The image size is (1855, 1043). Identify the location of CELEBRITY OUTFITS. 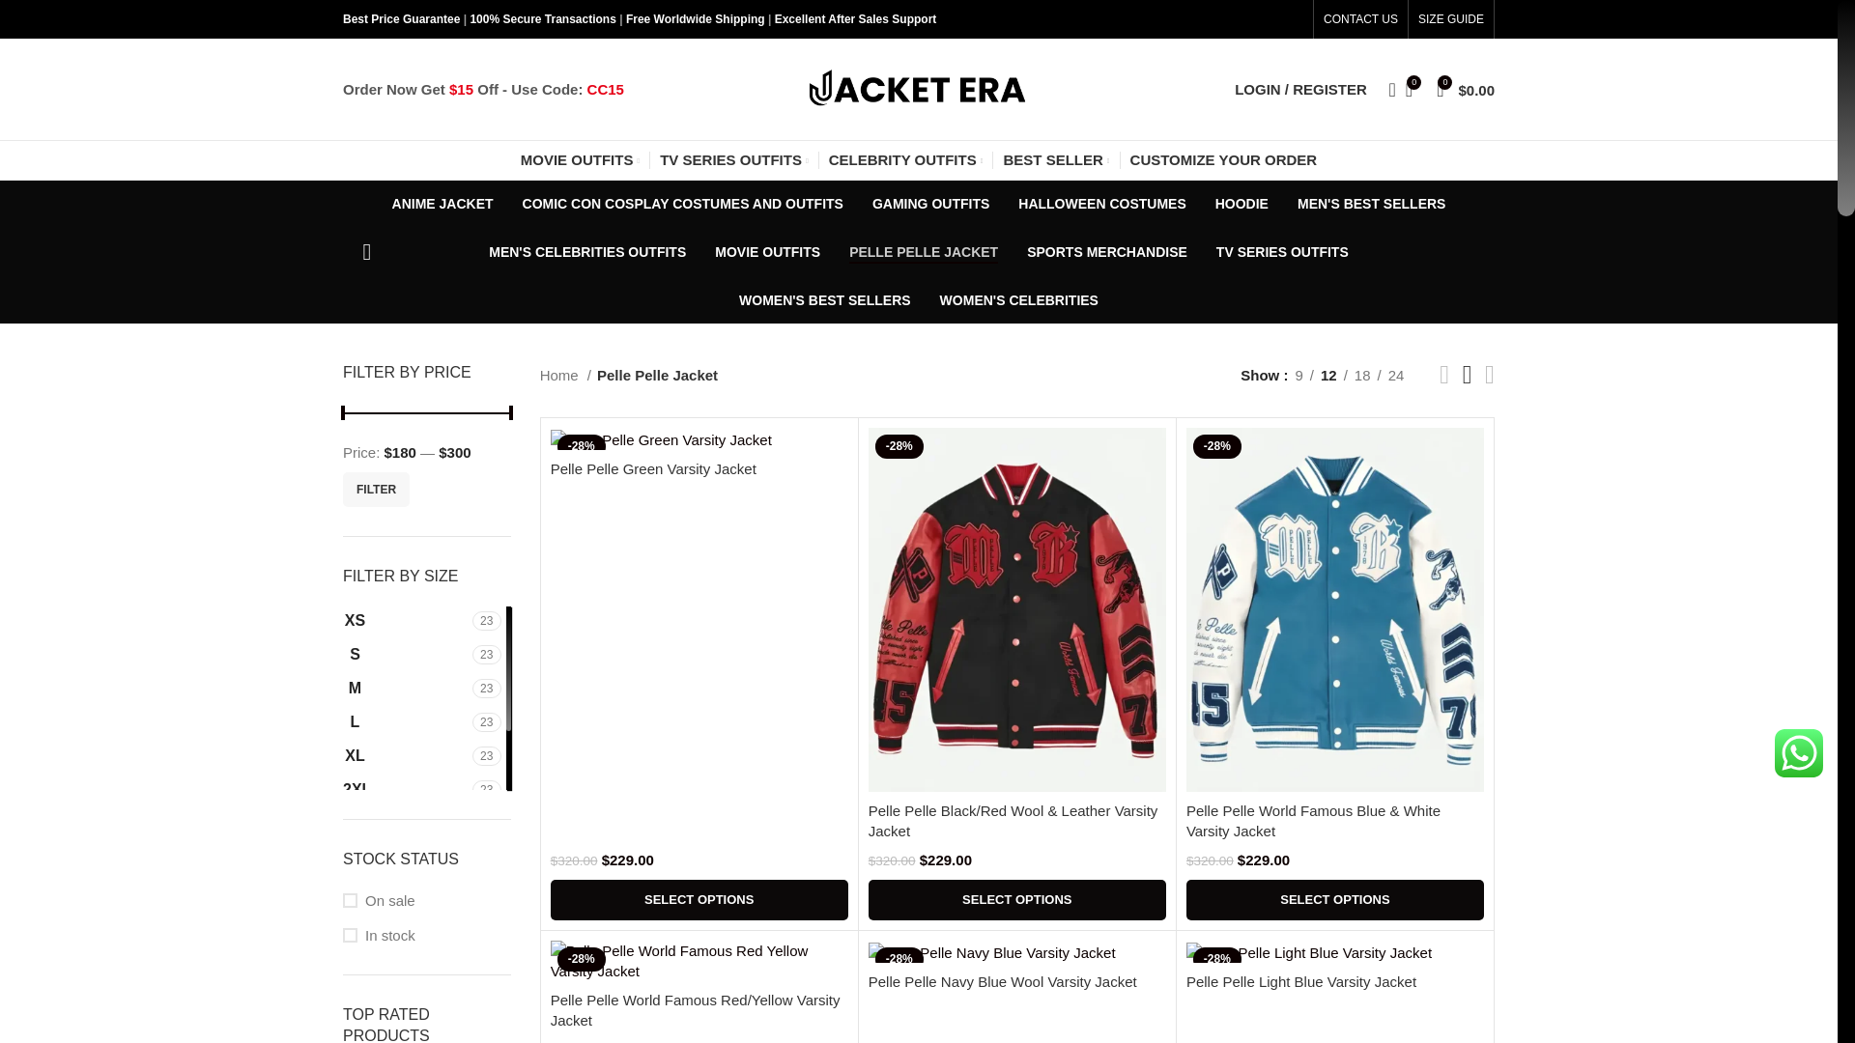
(906, 159).